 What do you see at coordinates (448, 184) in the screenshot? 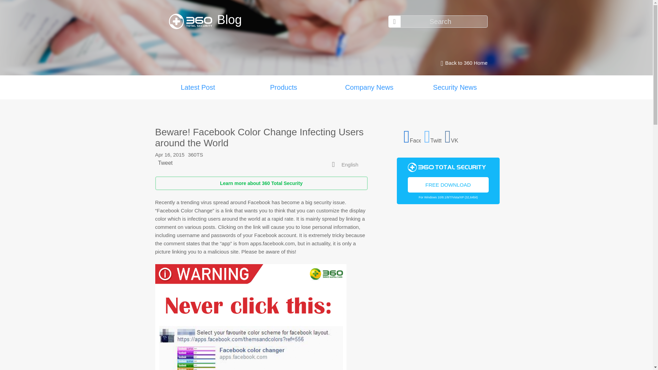
I see `FREE DOWNLOAD` at bounding box center [448, 184].